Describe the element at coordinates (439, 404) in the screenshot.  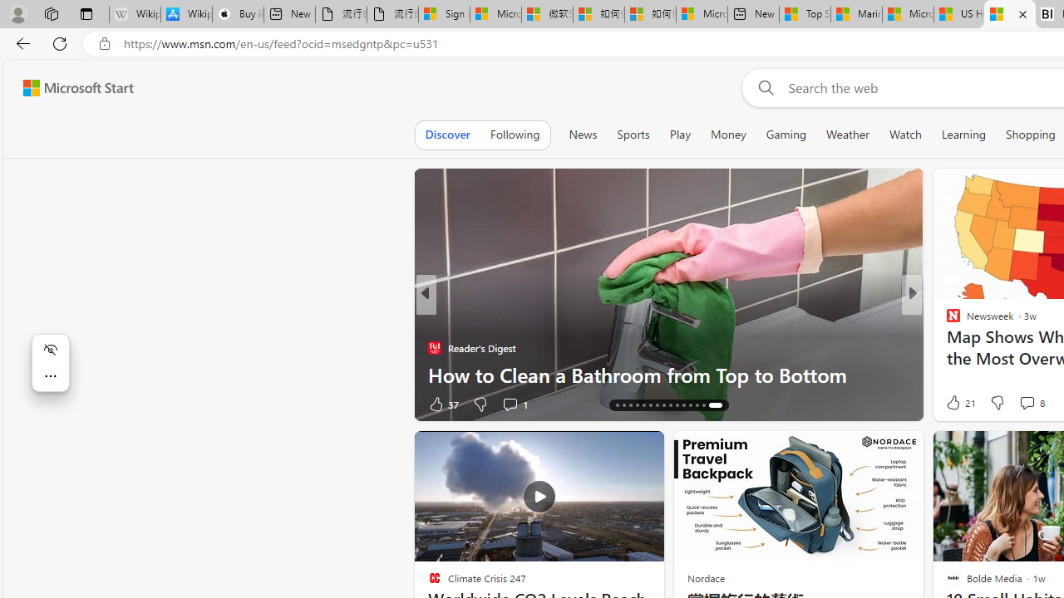
I see `1 Like` at that location.